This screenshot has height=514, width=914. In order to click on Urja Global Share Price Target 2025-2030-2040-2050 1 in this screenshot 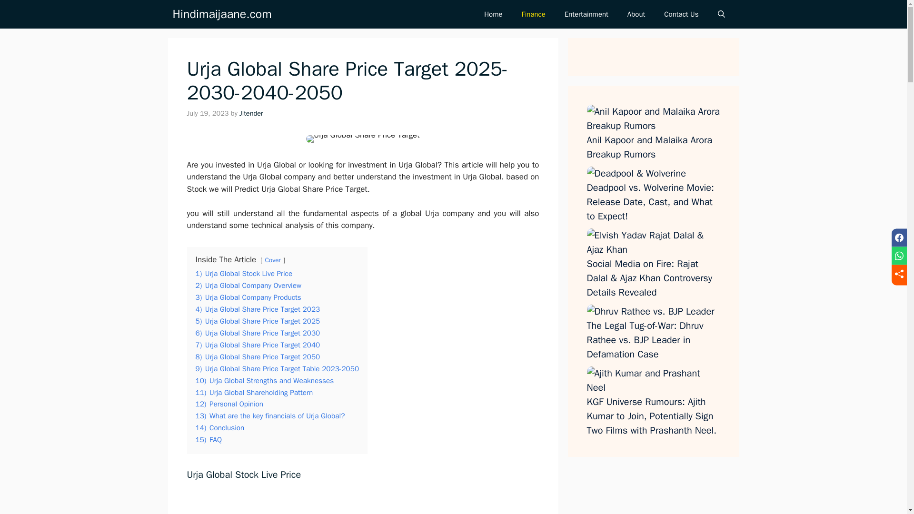, I will do `click(363, 139)`.